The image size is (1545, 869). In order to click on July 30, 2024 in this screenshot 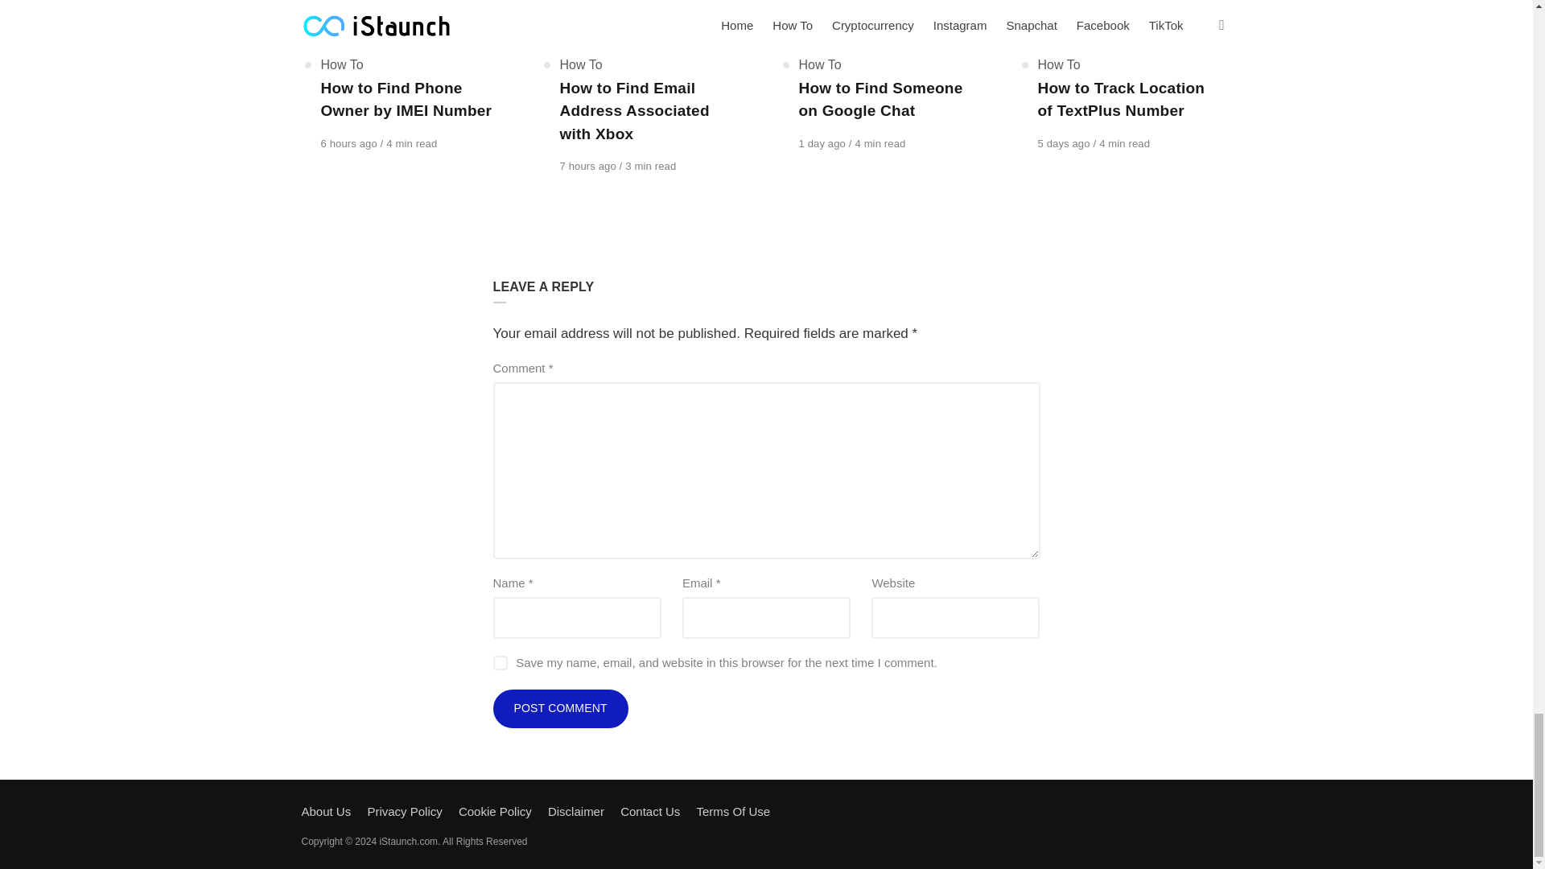, I will do `click(589, 166)`.